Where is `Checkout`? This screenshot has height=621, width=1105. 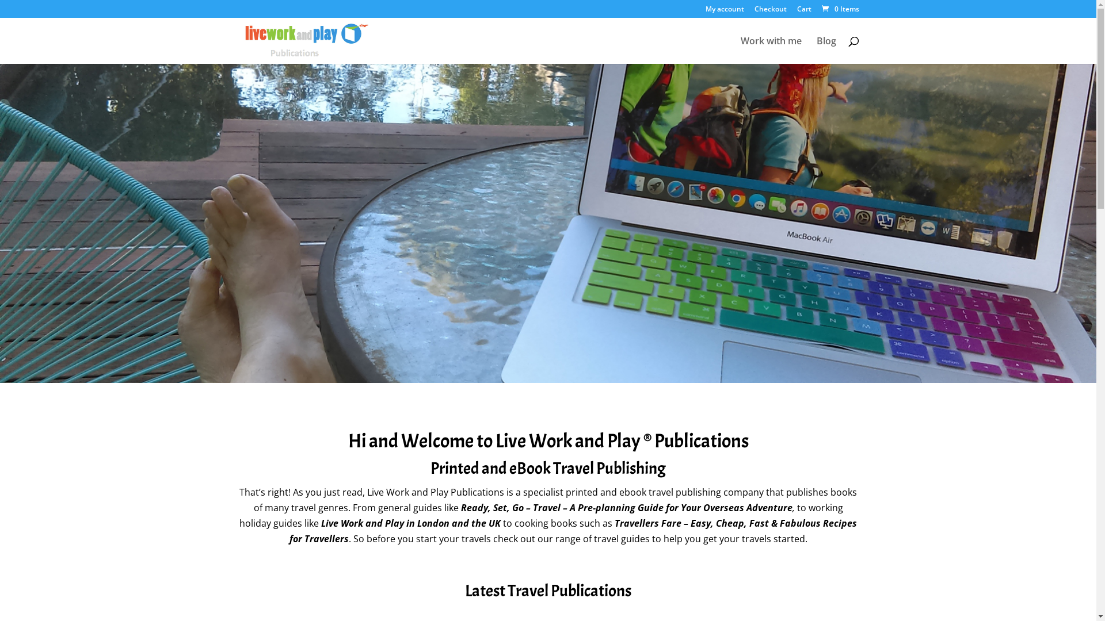
Checkout is located at coordinates (770, 11).